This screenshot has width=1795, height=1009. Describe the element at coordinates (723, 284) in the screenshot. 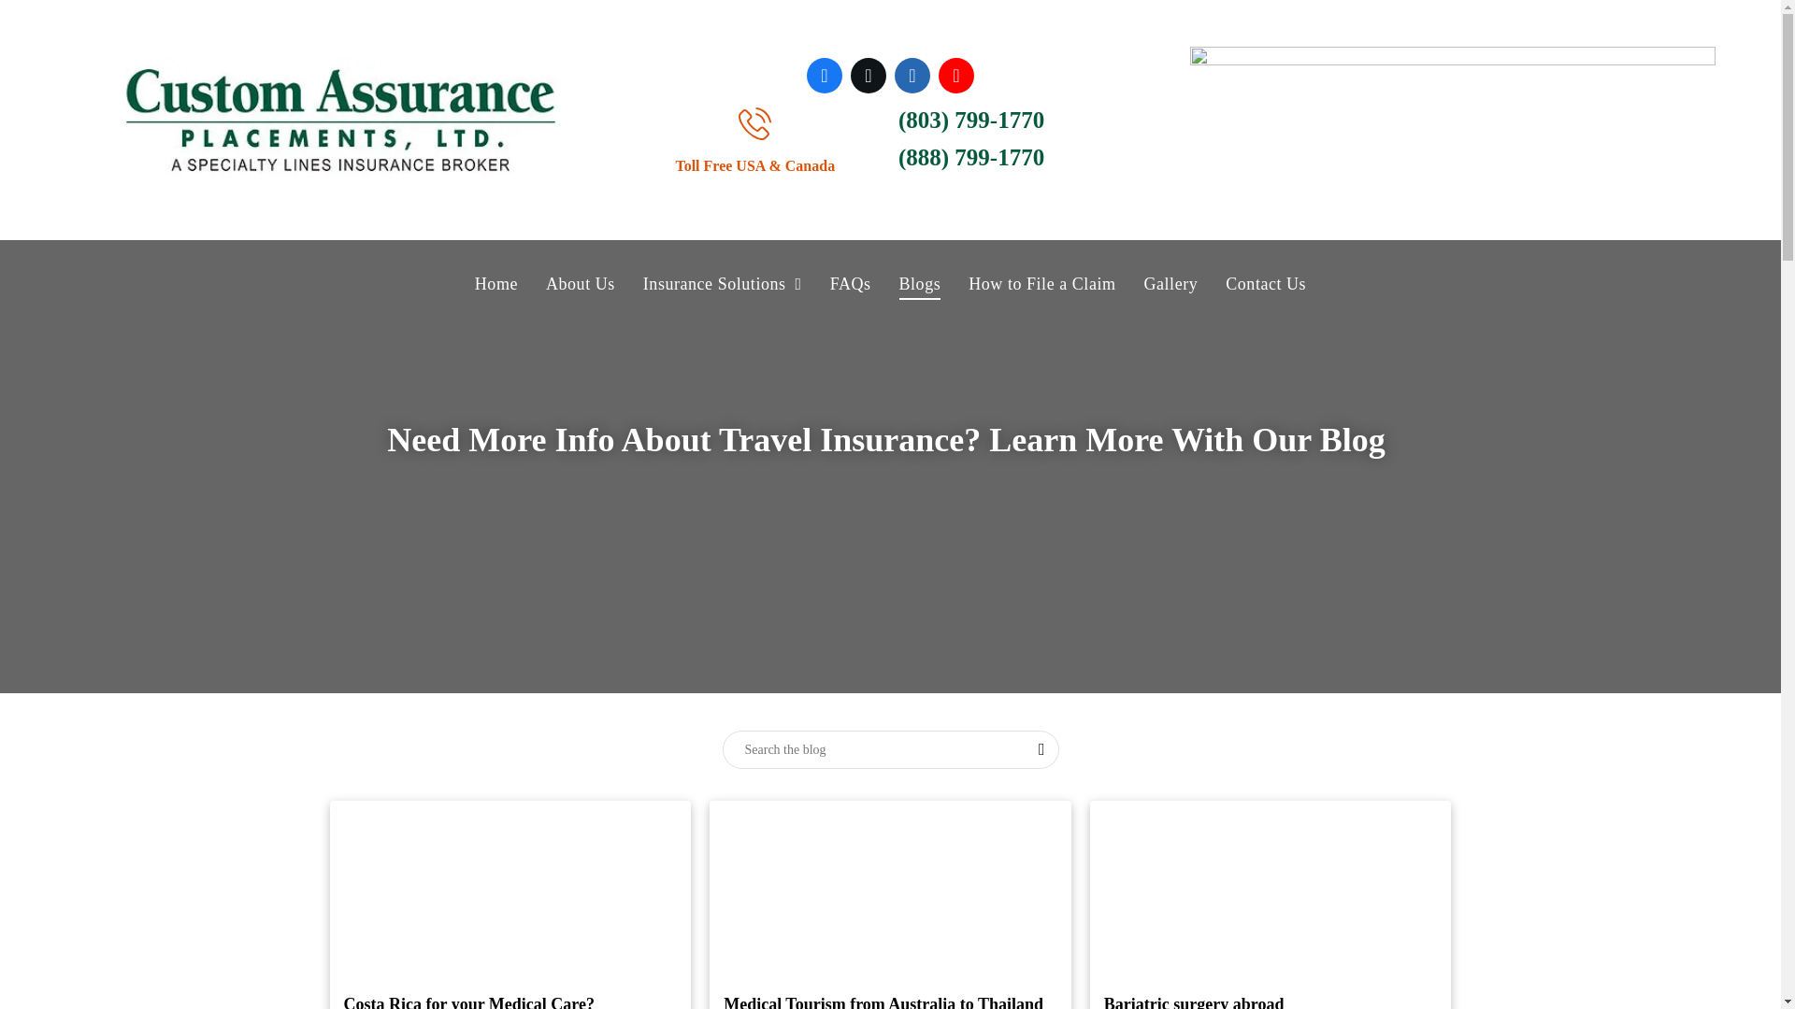

I see `Insurance Solutions` at that location.